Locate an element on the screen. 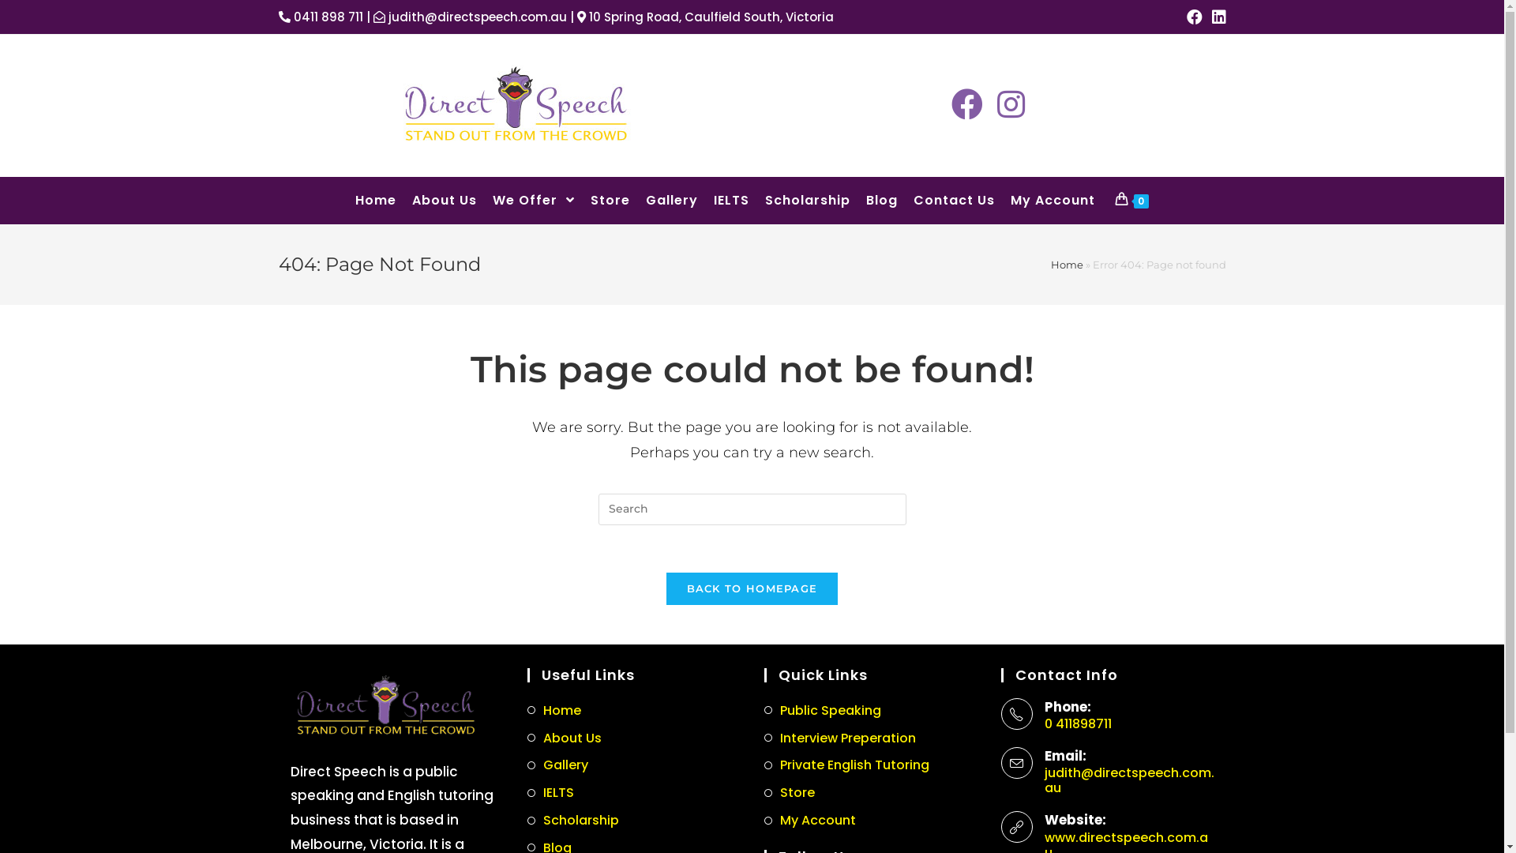 The width and height of the screenshot is (1516, 853). Scholarship is located at coordinates (573, 821).